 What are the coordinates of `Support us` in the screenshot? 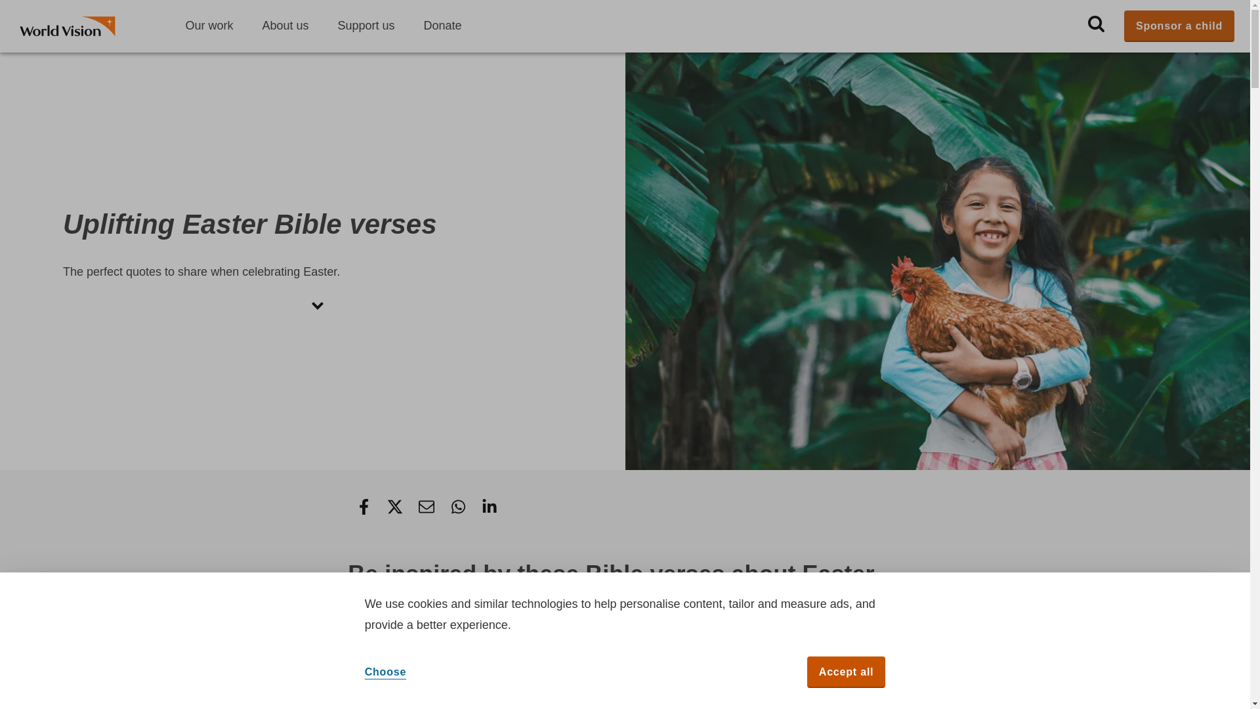 It's located at (365, 26).